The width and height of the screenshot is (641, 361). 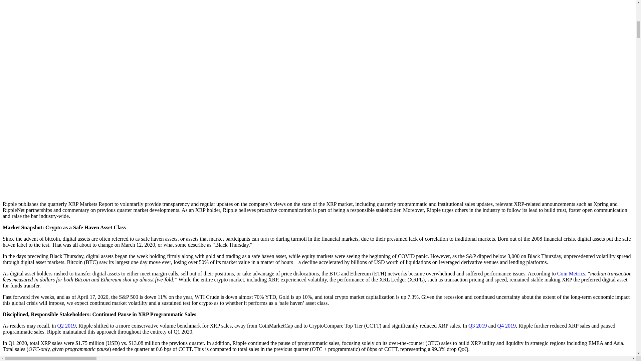 What do you see at coordinates (66, 326) in the screenshot?
I see `Q2 2019` at bounding box center [66, 326].